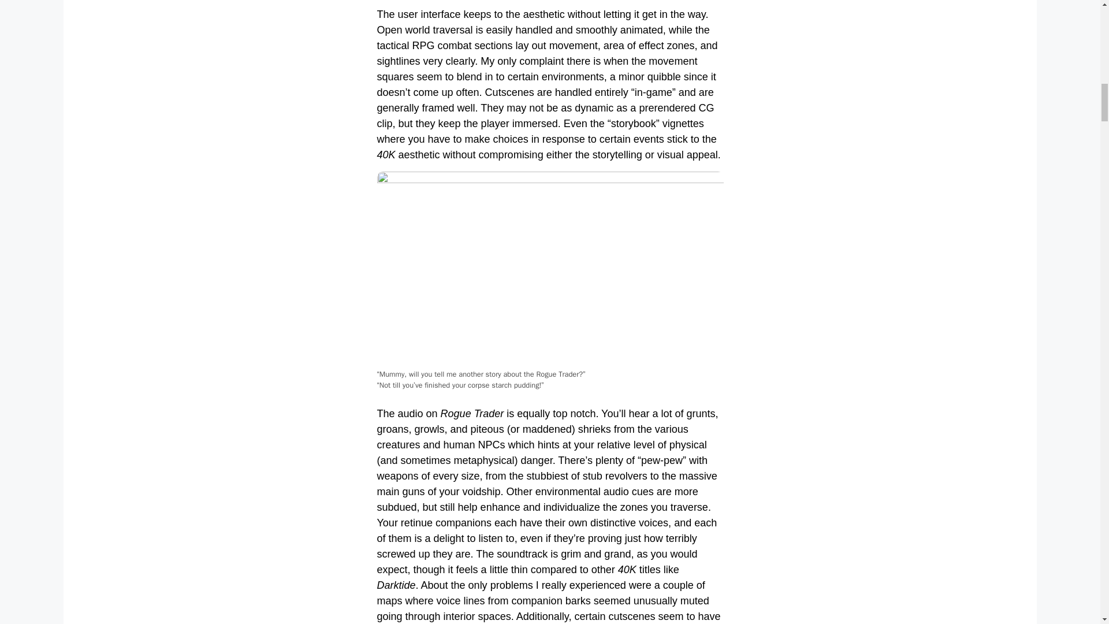 This screenshot has width=1109, height=624. What do you see at coordinates (550, 269) in the screenshot?
I see `RogueTrader06` at bounding box center [550, 269].